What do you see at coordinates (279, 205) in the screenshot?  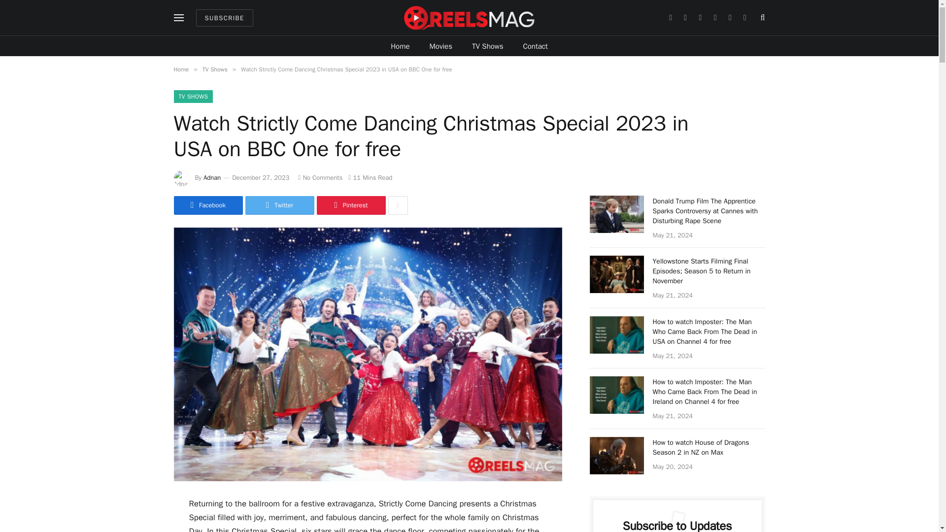 I see `Twitter` at bounding box center [279, 205].